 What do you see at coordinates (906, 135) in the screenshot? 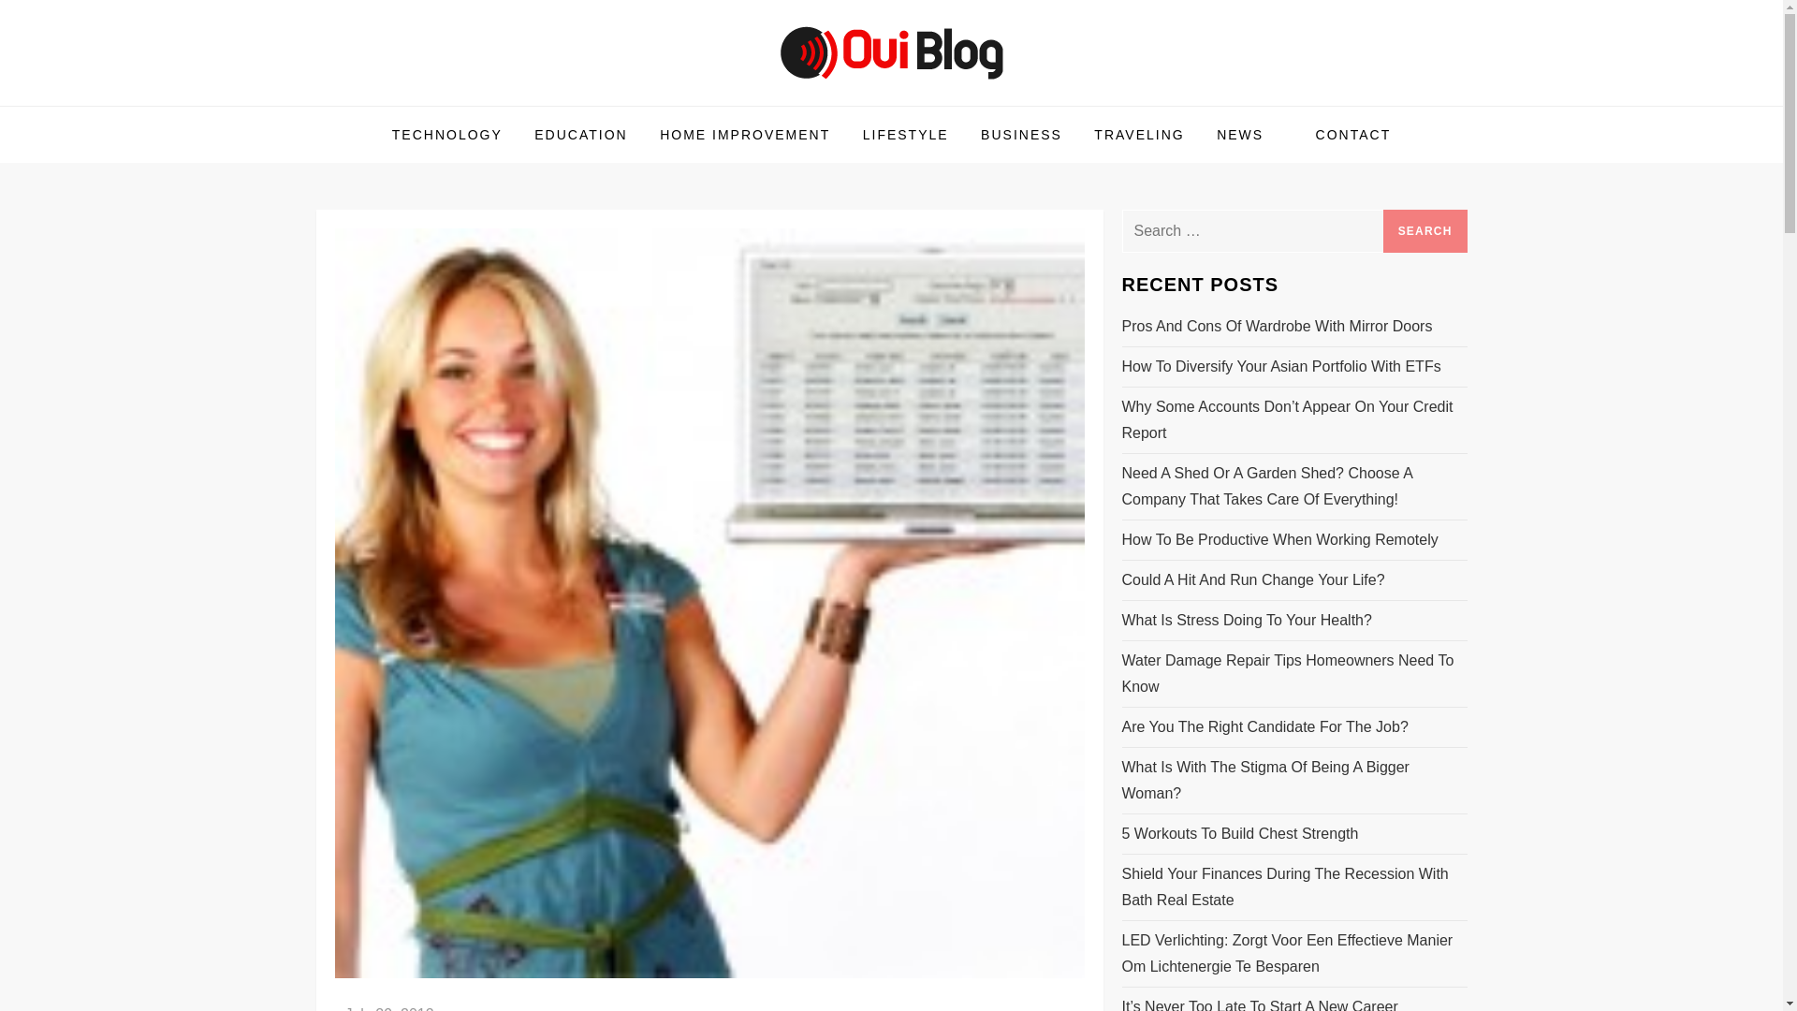
I see `LIFESTYLE` at bounding box center [906, 135].